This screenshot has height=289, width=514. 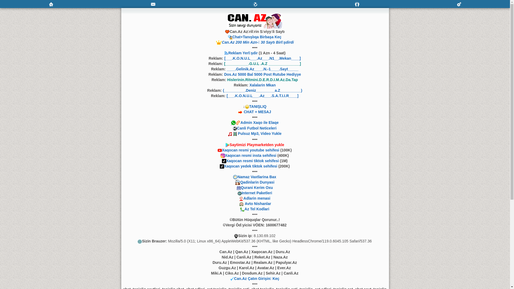 What do you see at coordinates (257, 182) in the screenshot?
I see `Qadinlarin Dunyasi` at bounding box center [257, 182].